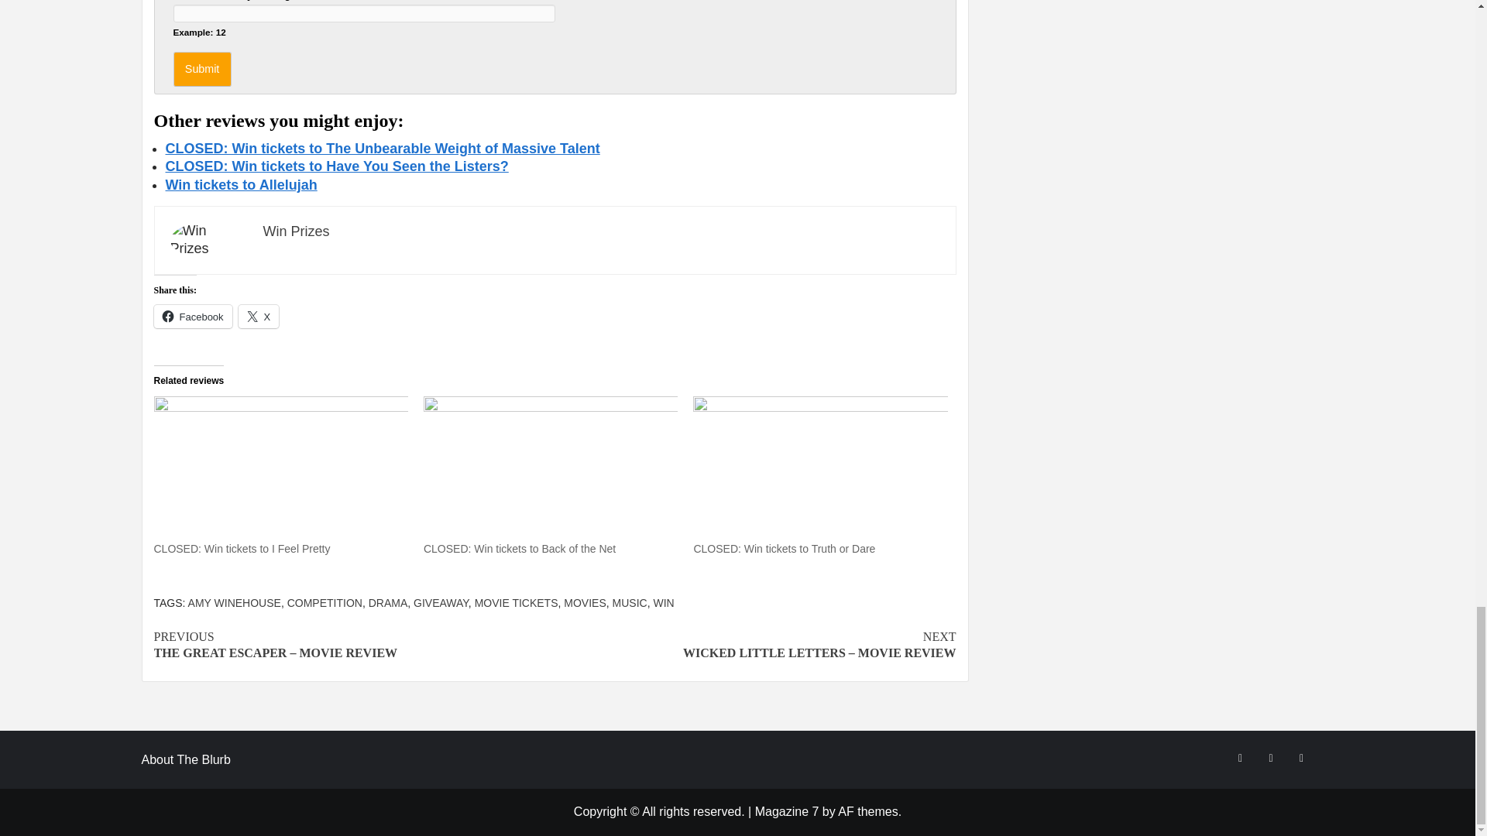 This screenshot has height=836, width=1487. What do you see at coordinates (242, 548) in the screenshot?
I see `CLOSED: Win tickets to I Feel Pretty` at bounding box center [242, 548].